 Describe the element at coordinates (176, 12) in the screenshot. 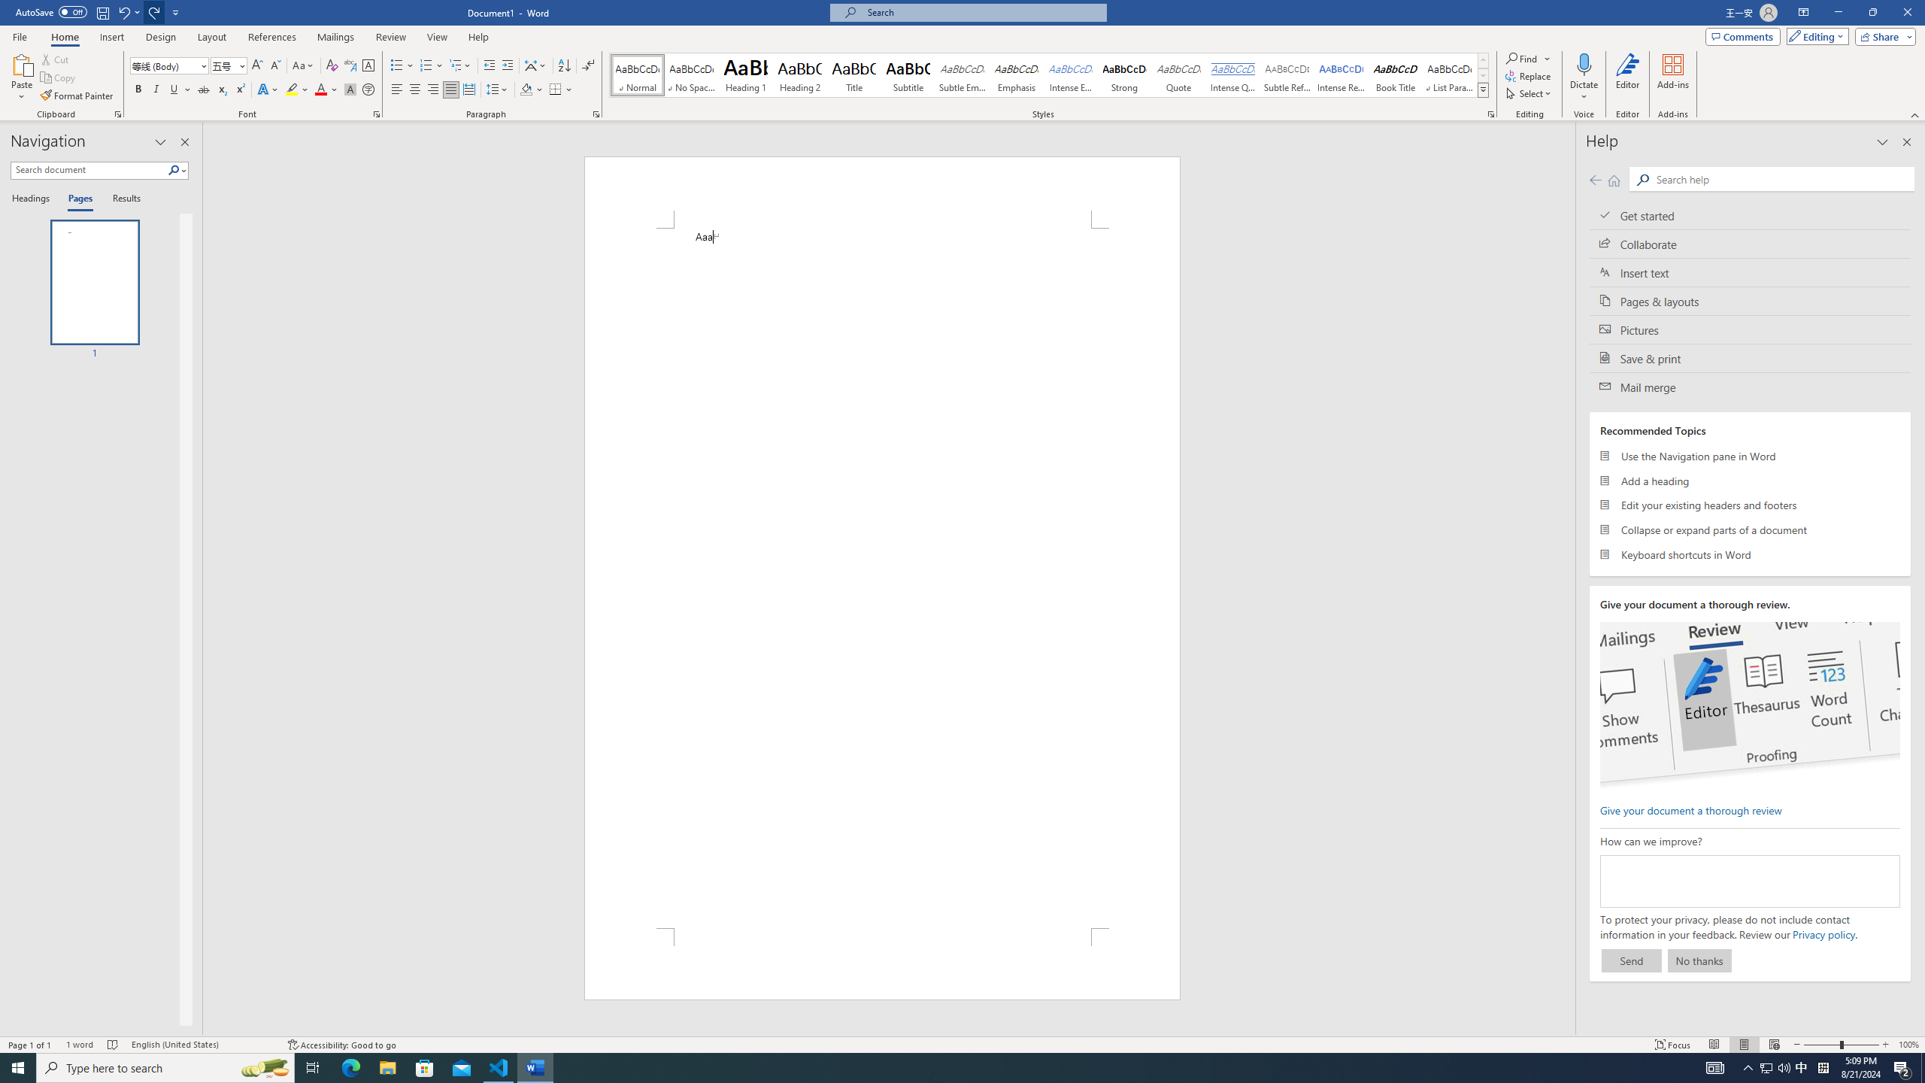

I see `Customize Quick Access Toolbar` at that location.